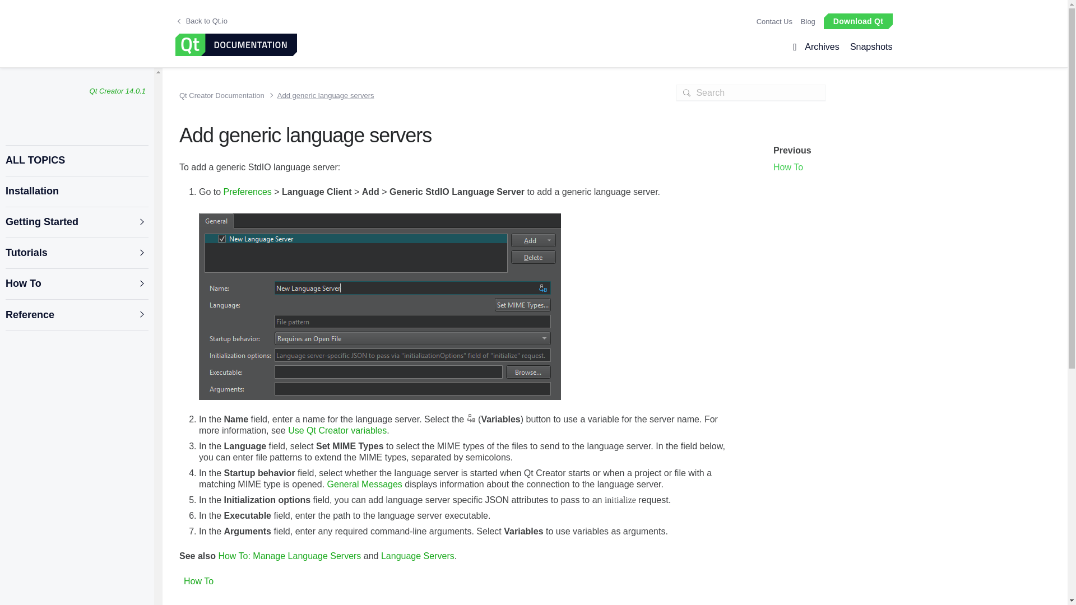 Image resolution: width=1076 pixels, height=605 pixels. What do you see at coordinates (76, 222) in the screenshot?
I see `Getting Started` at bounding box center [76, 222].